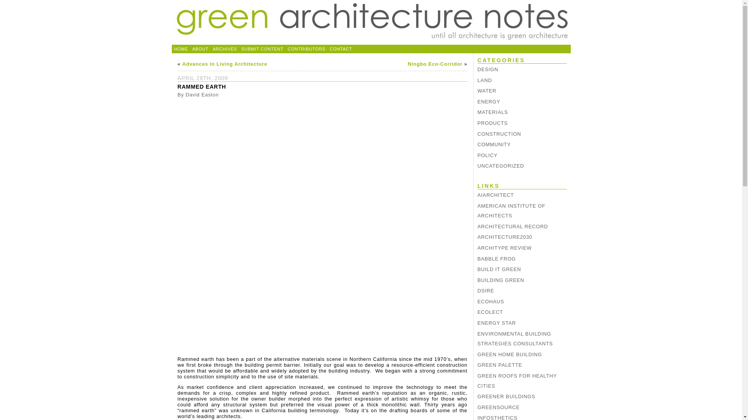 Image resolution: width=748 pixels, height=420 pixels. I want to click on LAND, so click(522, 80).